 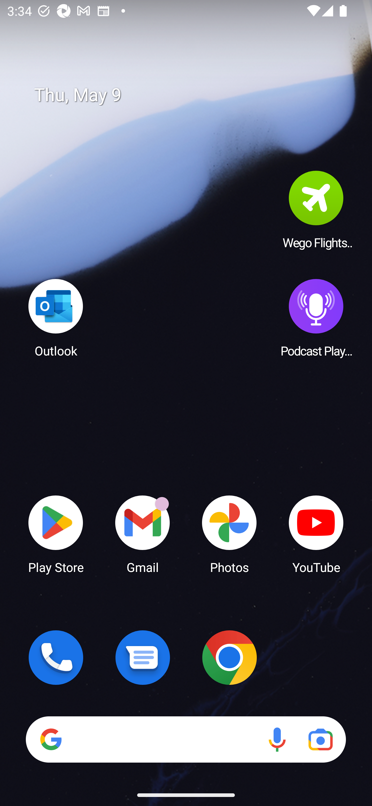 What do you see at coordinates (316, 210) in the screenshot?
I see `Wego Flights & Hotels` at bounding box center [316, 210].